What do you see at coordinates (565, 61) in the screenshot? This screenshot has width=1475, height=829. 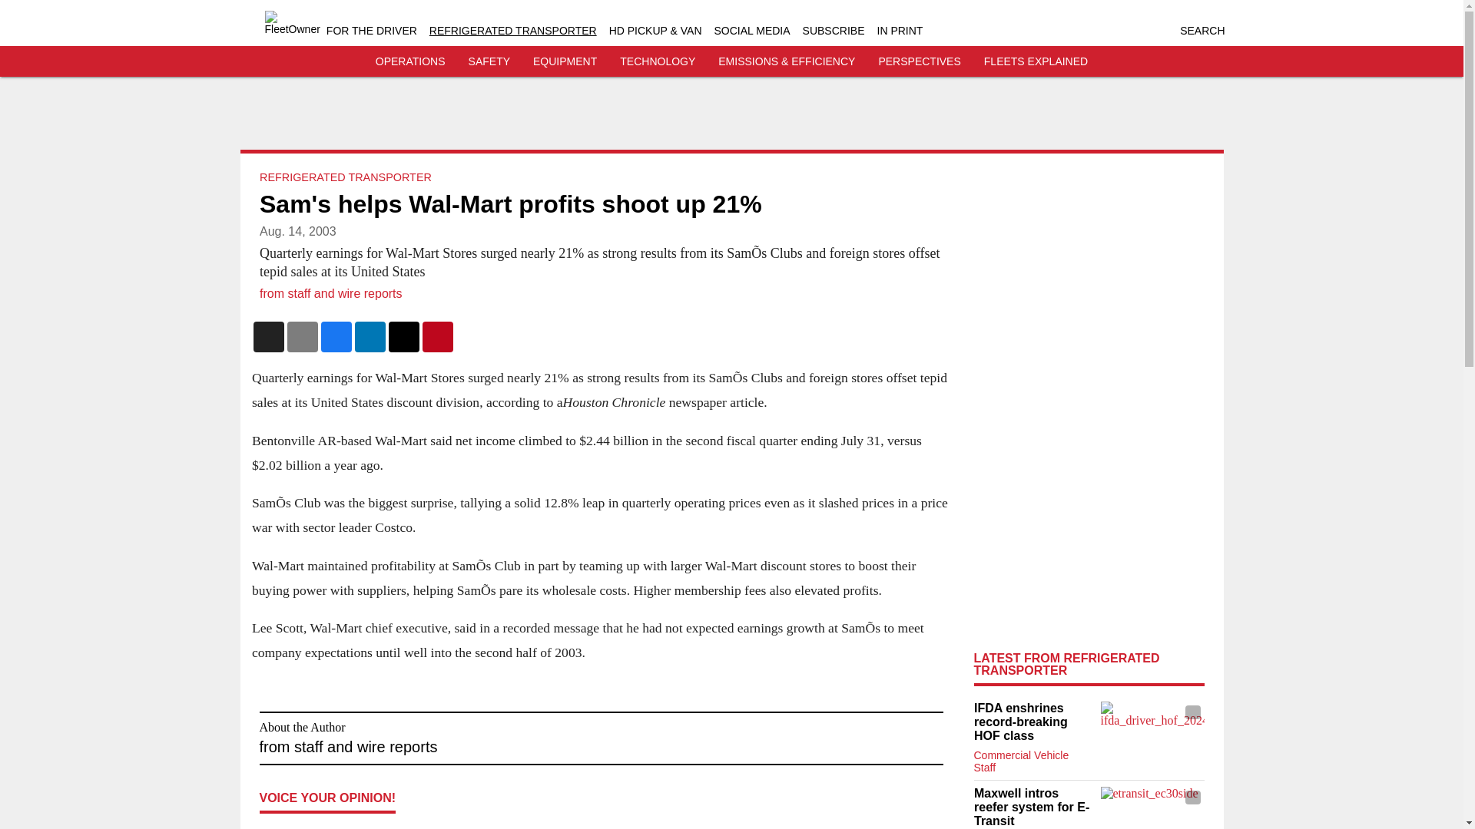 I see `EQUIPMENT` at bounding box center [565, 61].